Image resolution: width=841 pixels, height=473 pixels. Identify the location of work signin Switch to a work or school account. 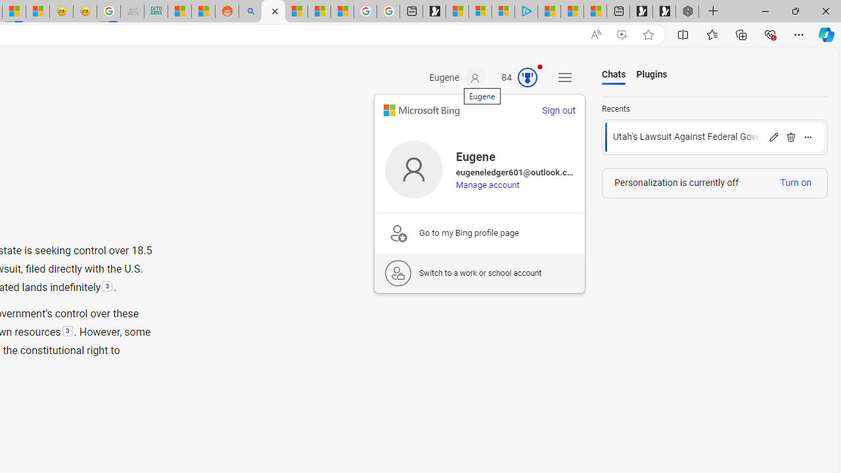
(479, 273).